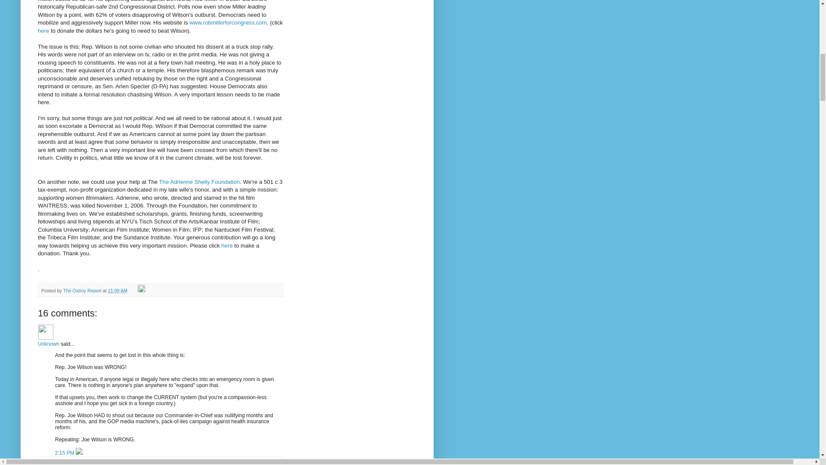 Image resolution: width=826 pixels, height=465 pixels. I want to click on 11:09 AM, so click(118, 290).